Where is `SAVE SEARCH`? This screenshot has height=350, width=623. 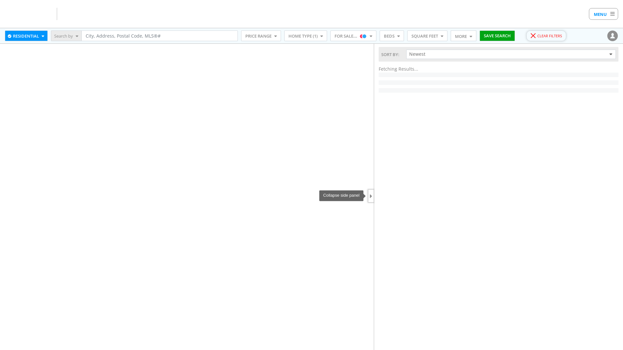 SAVE SEARCH is located at coordinates (497, 36).